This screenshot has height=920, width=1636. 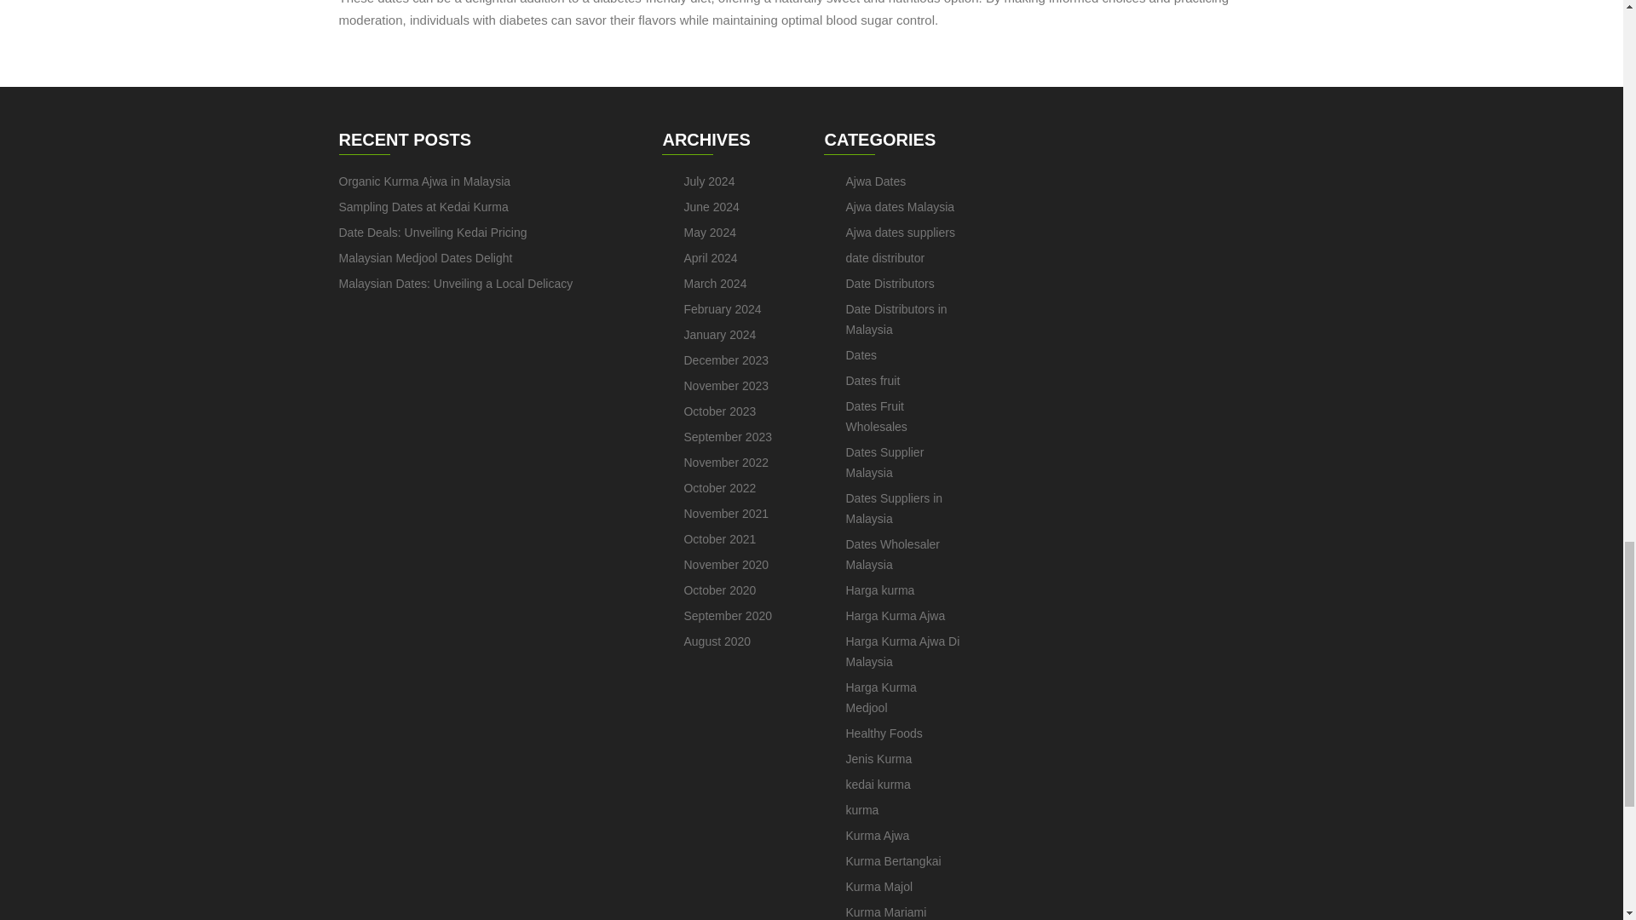 What do you see at coordinates (726, 564) in the screenshot?
I see `November 2020` at bounding box center [726, 564].